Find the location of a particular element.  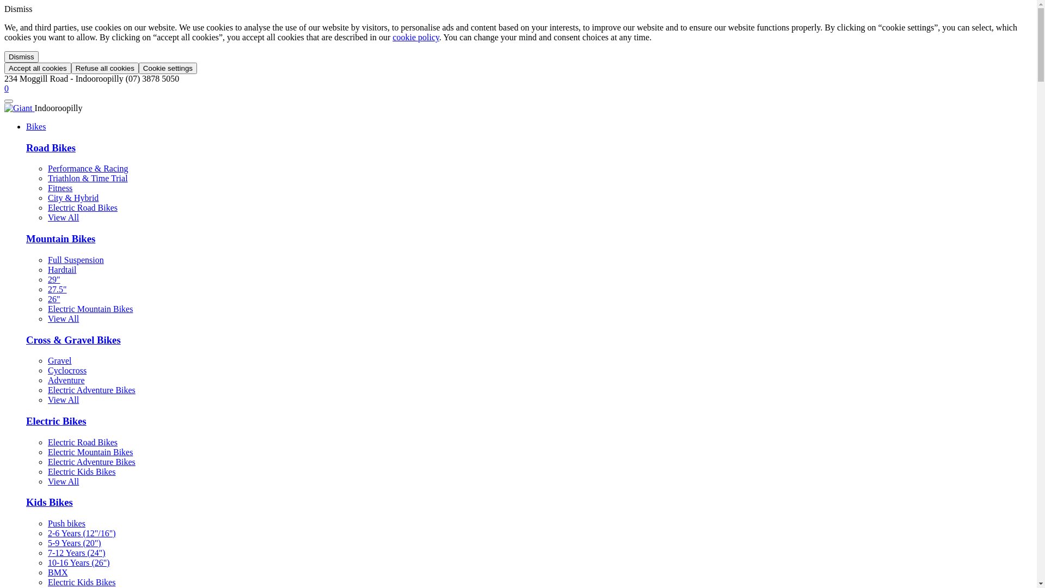

Bikes is located at coordinates (36, 126).